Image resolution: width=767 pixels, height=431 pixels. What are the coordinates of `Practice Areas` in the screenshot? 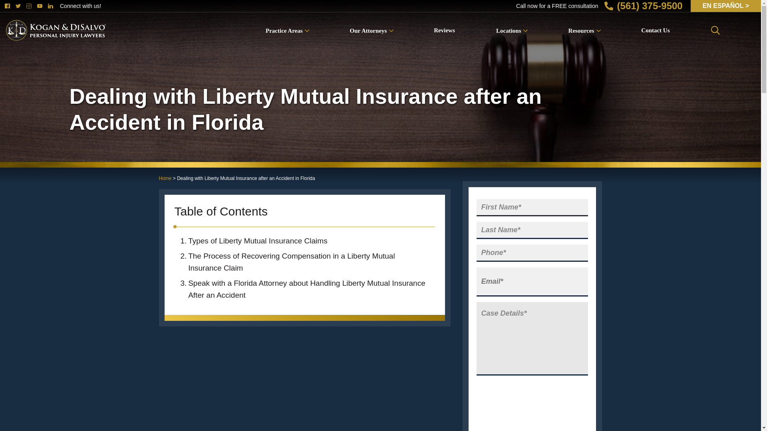 It's located at (287, 30).